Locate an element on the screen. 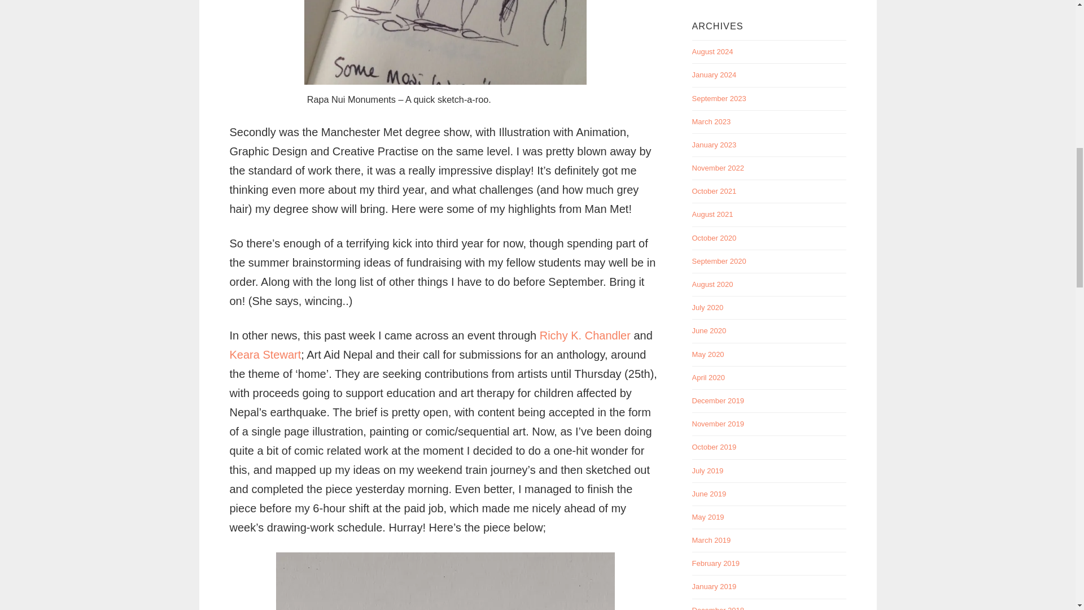  August 2024 is located at coordinates (713, 52).